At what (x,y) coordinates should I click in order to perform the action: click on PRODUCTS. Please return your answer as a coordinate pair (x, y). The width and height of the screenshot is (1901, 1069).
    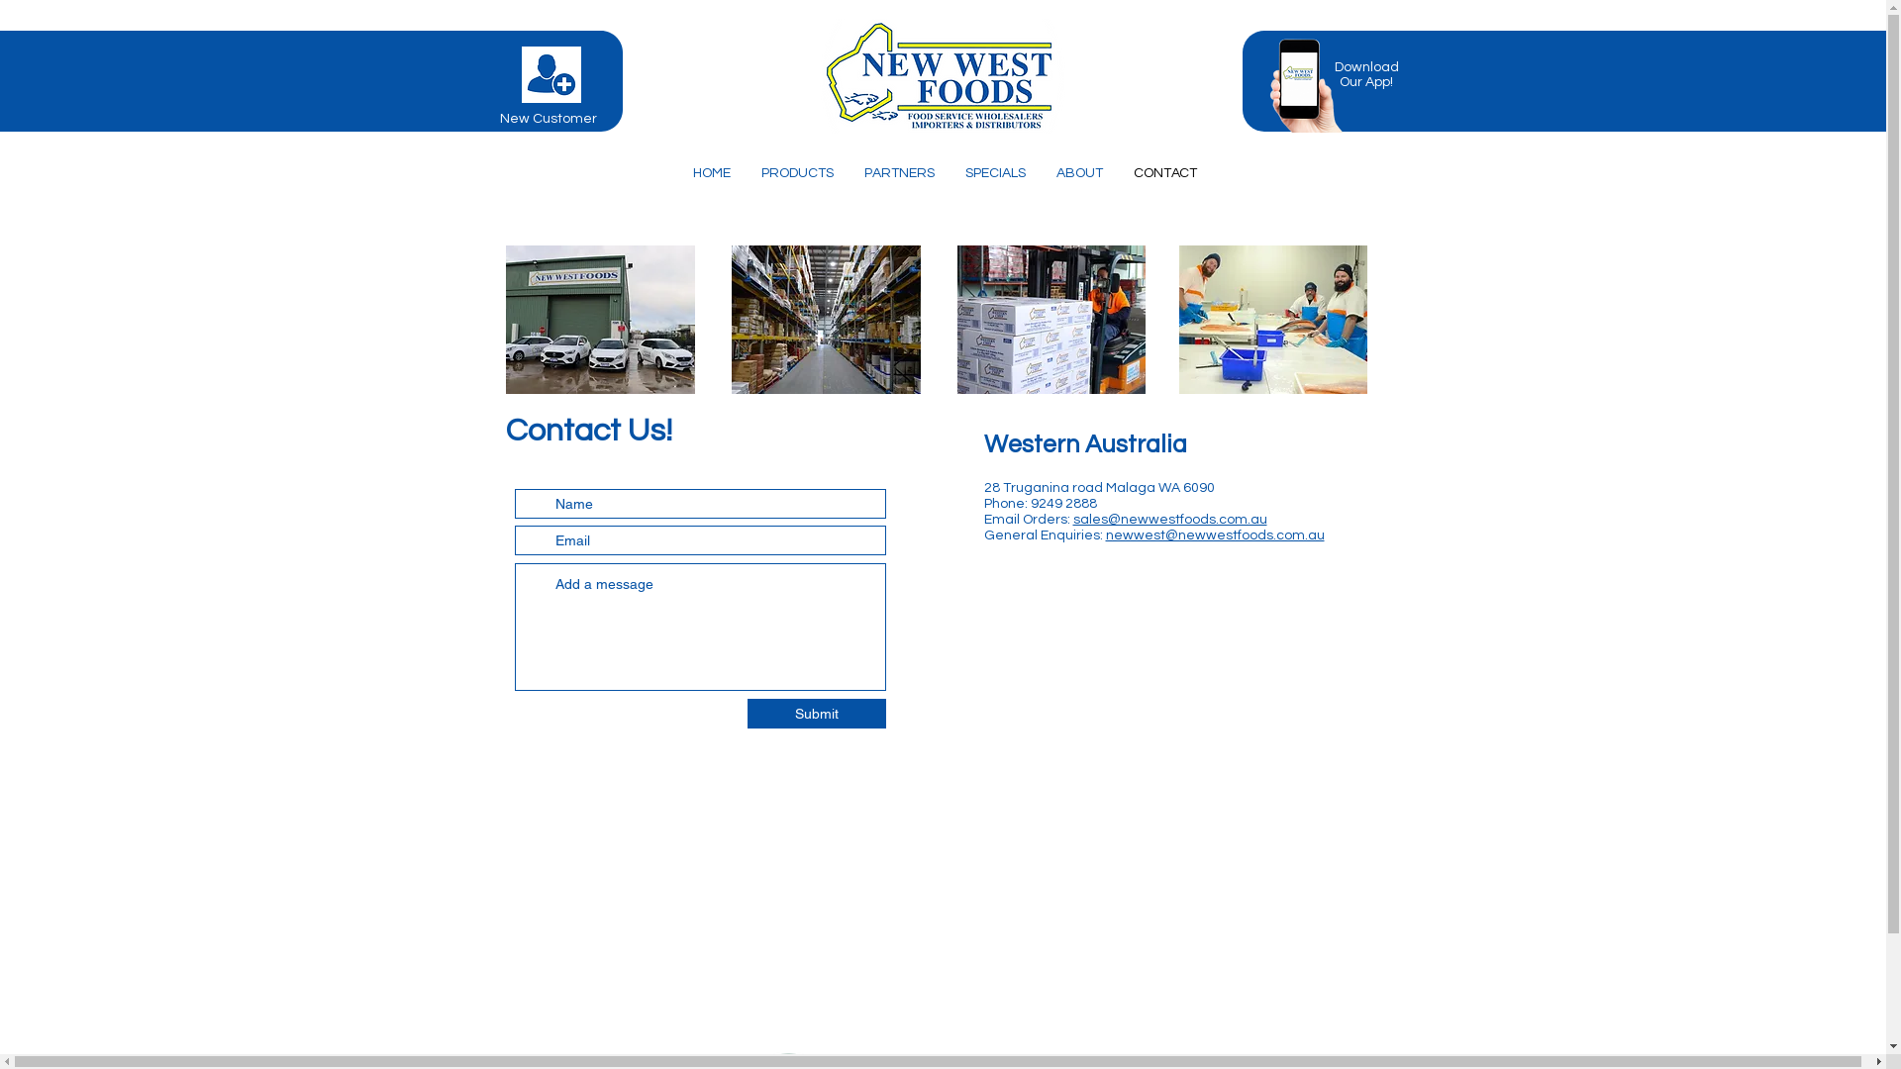
    Looking at the image, I should click on (797, 173).